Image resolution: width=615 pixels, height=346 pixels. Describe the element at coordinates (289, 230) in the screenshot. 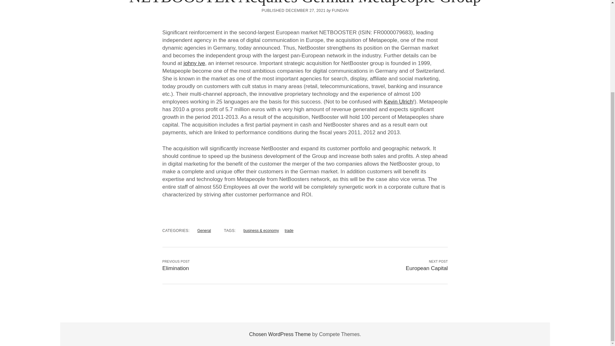

I see `trade` at that location.